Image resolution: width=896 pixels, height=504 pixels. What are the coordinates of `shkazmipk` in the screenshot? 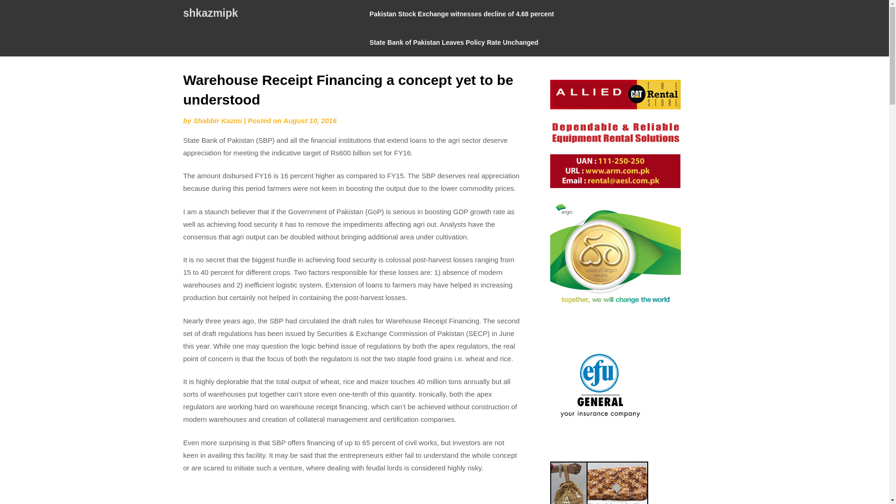 It's located at (210, 13).